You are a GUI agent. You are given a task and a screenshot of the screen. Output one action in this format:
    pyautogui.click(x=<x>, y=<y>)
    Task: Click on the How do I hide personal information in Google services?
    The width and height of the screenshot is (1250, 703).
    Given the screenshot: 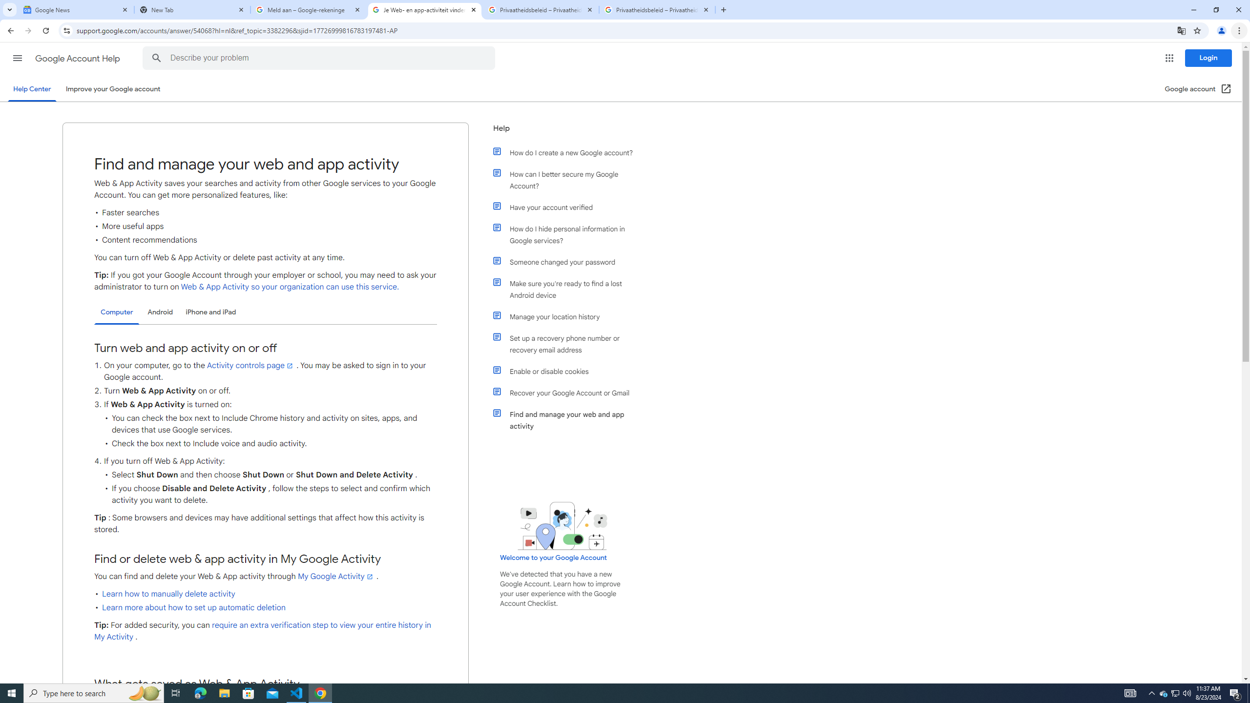 What is the action you would take?
    pyautogui.click(x=568, y=234)
    